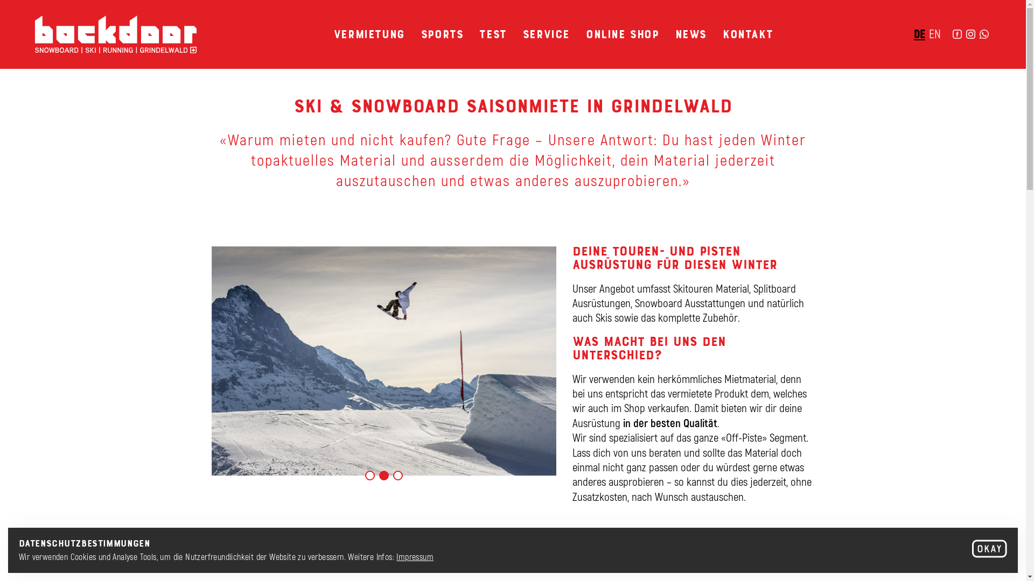  I want to click on Test, so click(493, 33).